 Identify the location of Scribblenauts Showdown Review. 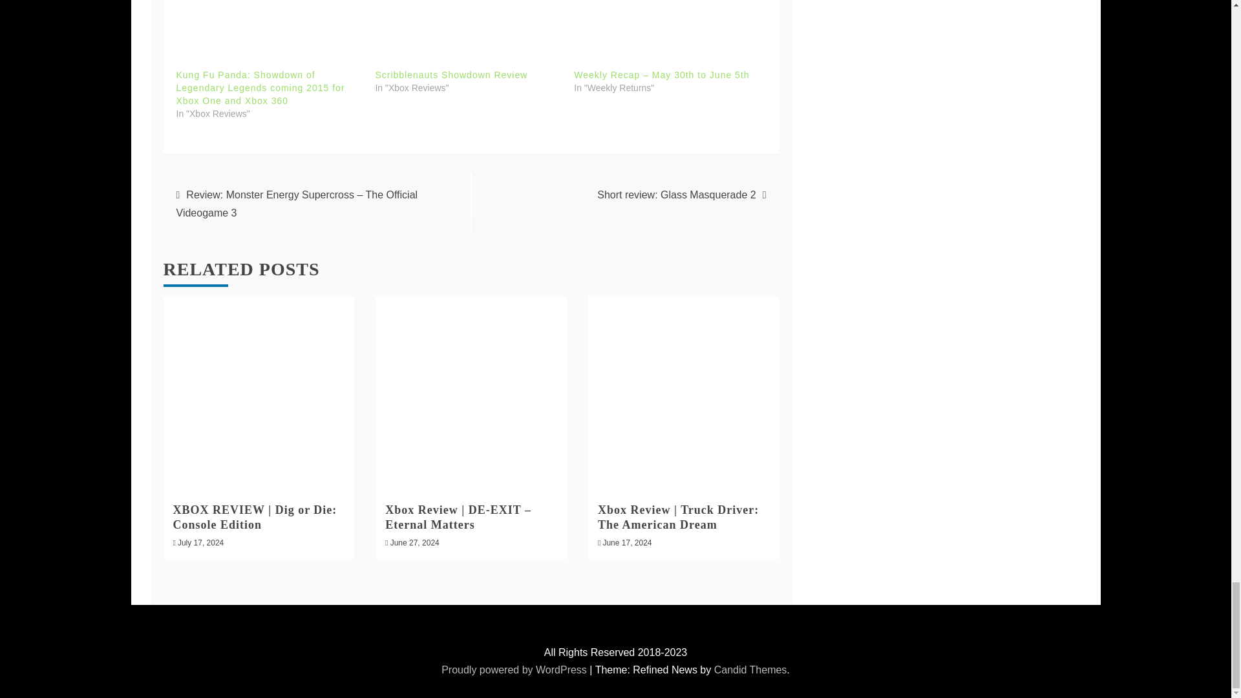
(451, 75).